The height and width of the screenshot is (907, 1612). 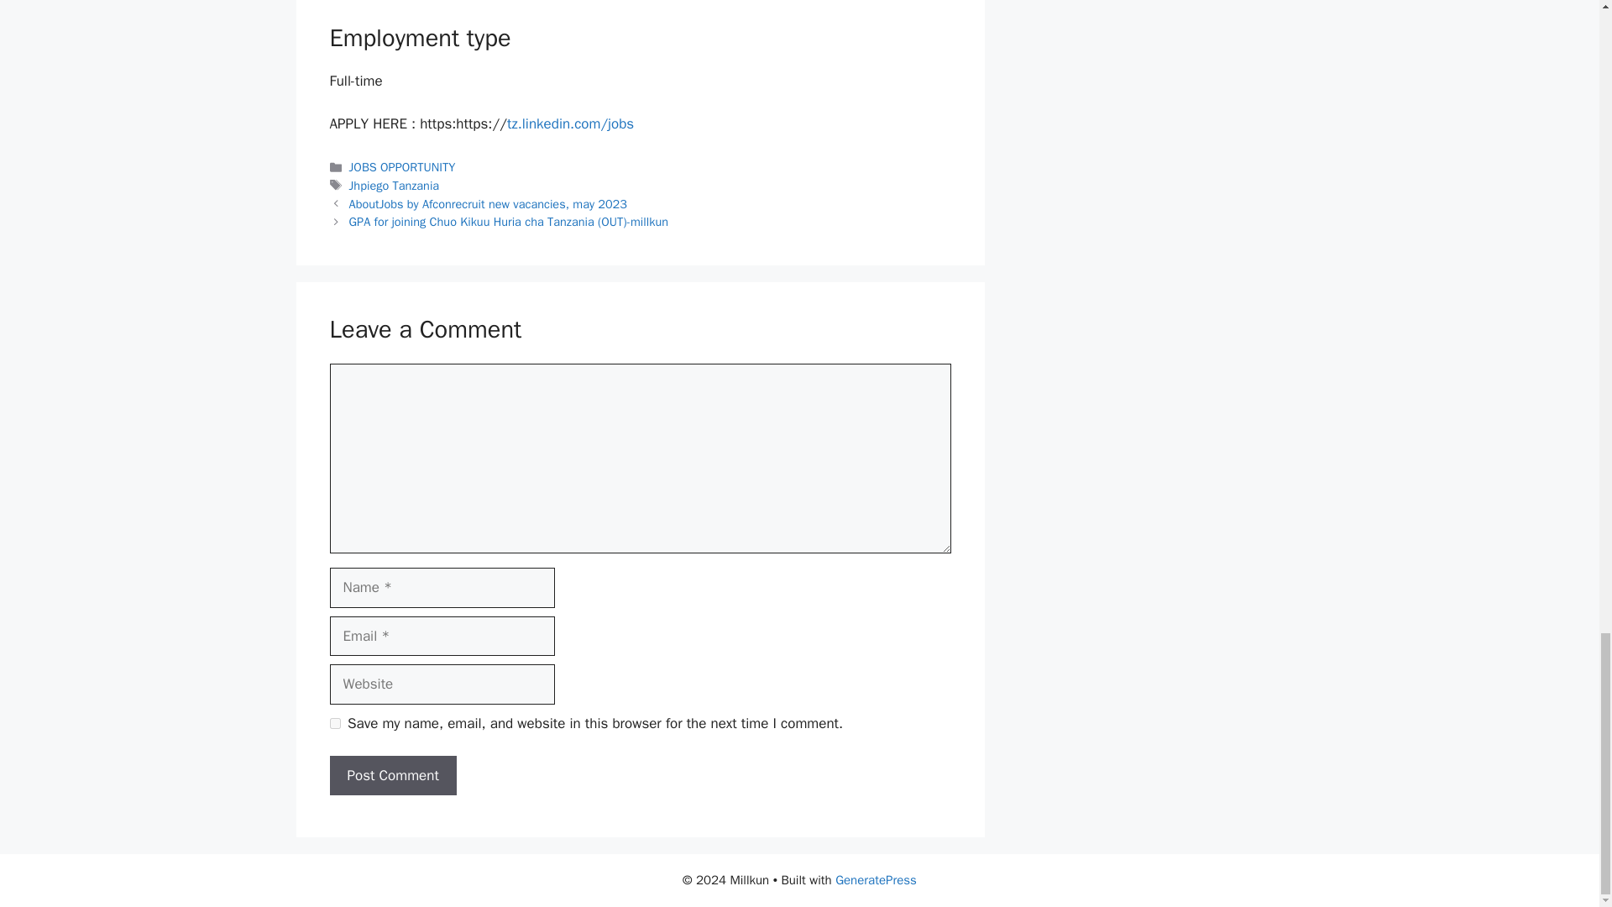 What do you see at coordinates (876, 880) in the screenshot?
I see `GeneratePress` at bounding box center [876, 880].